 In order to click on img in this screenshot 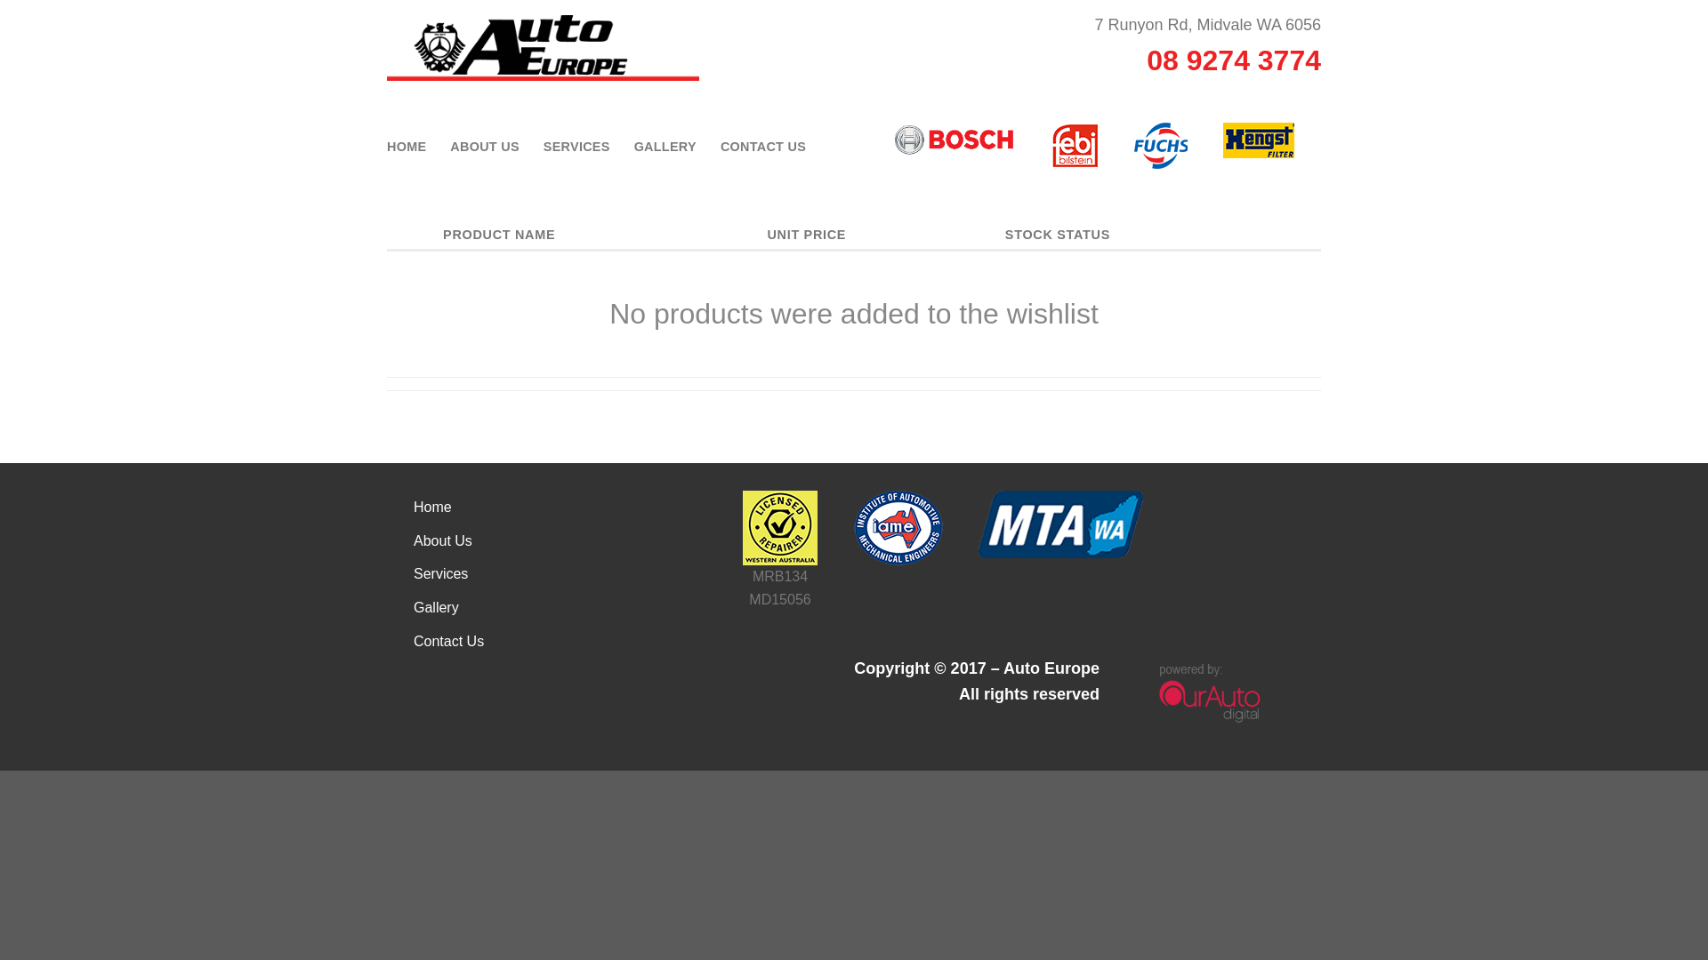, I will do `click(1161, 146)`.